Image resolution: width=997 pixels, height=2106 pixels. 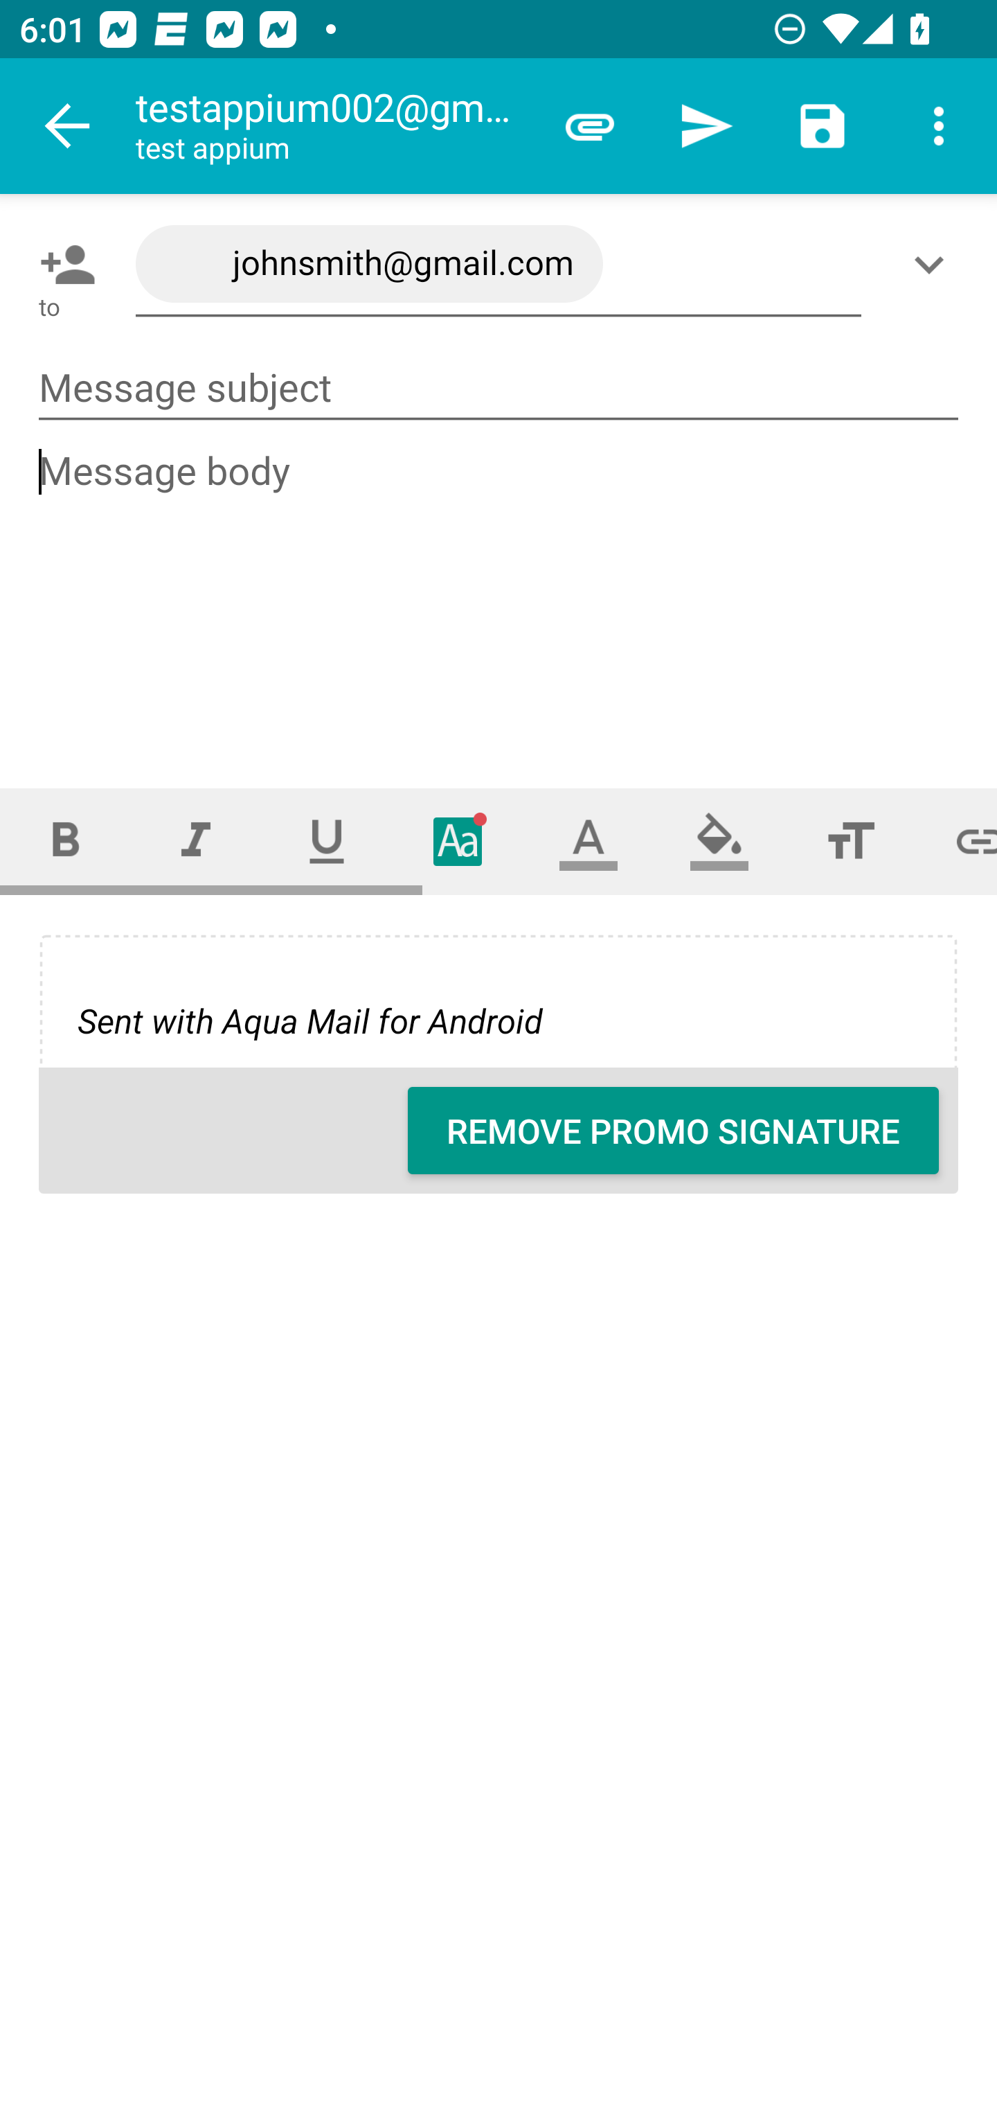 I want to click on Send, so click(x=706, y=126).